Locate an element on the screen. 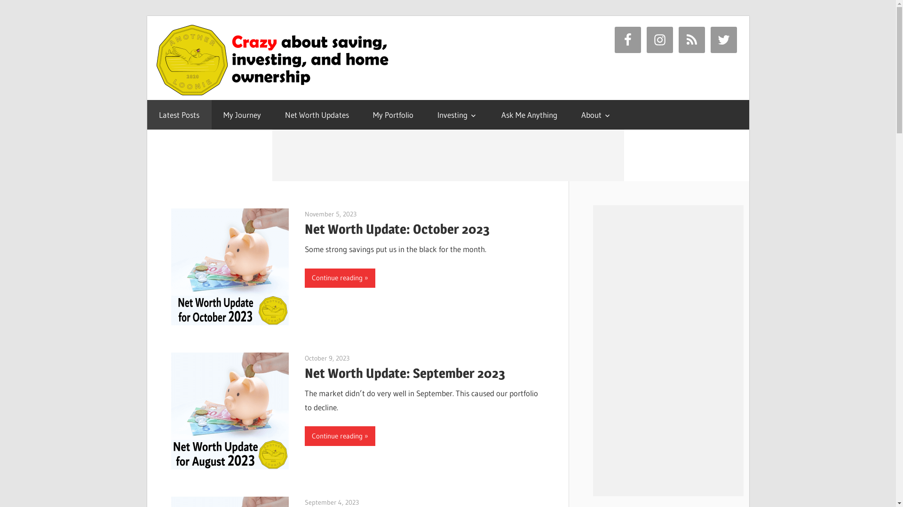 This screenshot has height=507, width=903. Net Worth Update: September 2023 is located at coordinates (405, 373).